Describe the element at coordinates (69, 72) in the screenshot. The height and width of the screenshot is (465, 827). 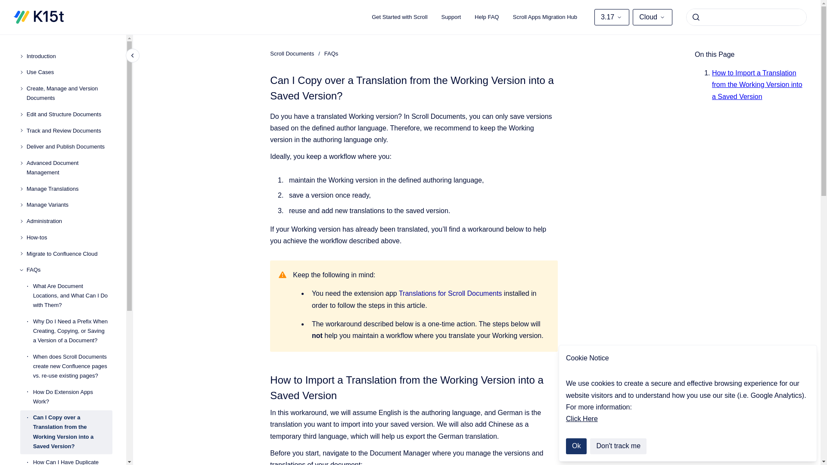
I see `Use Cases` at that location.